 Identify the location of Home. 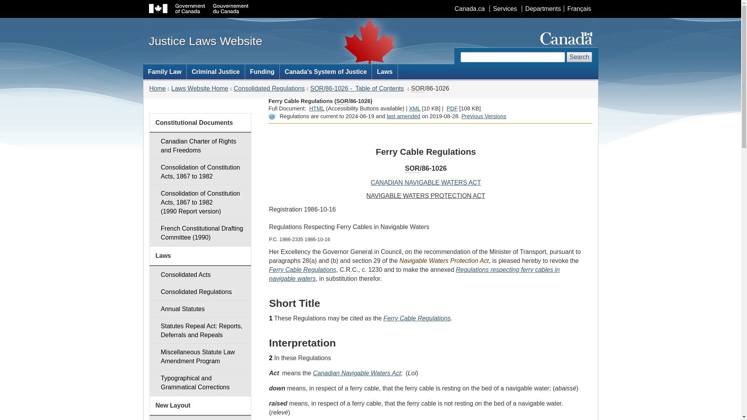
(158, 89).